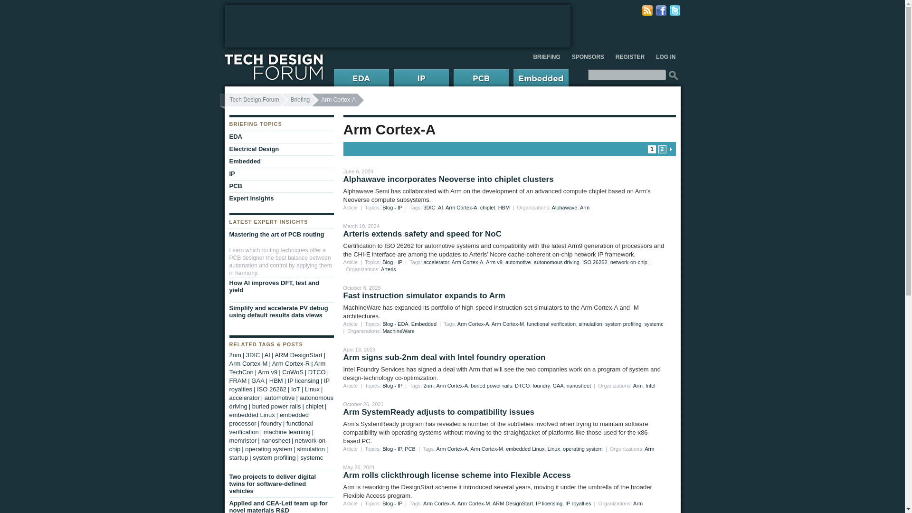  Describe the element at coordinates (503, 207) in the screenshot. I see `HBM` at that location.